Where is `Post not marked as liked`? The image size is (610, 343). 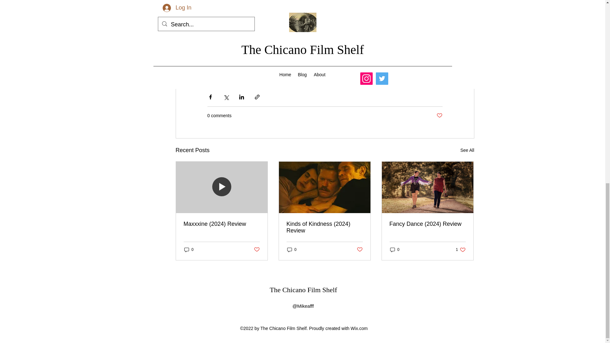
Post not marked as liked is located at coordinates (461, 249).